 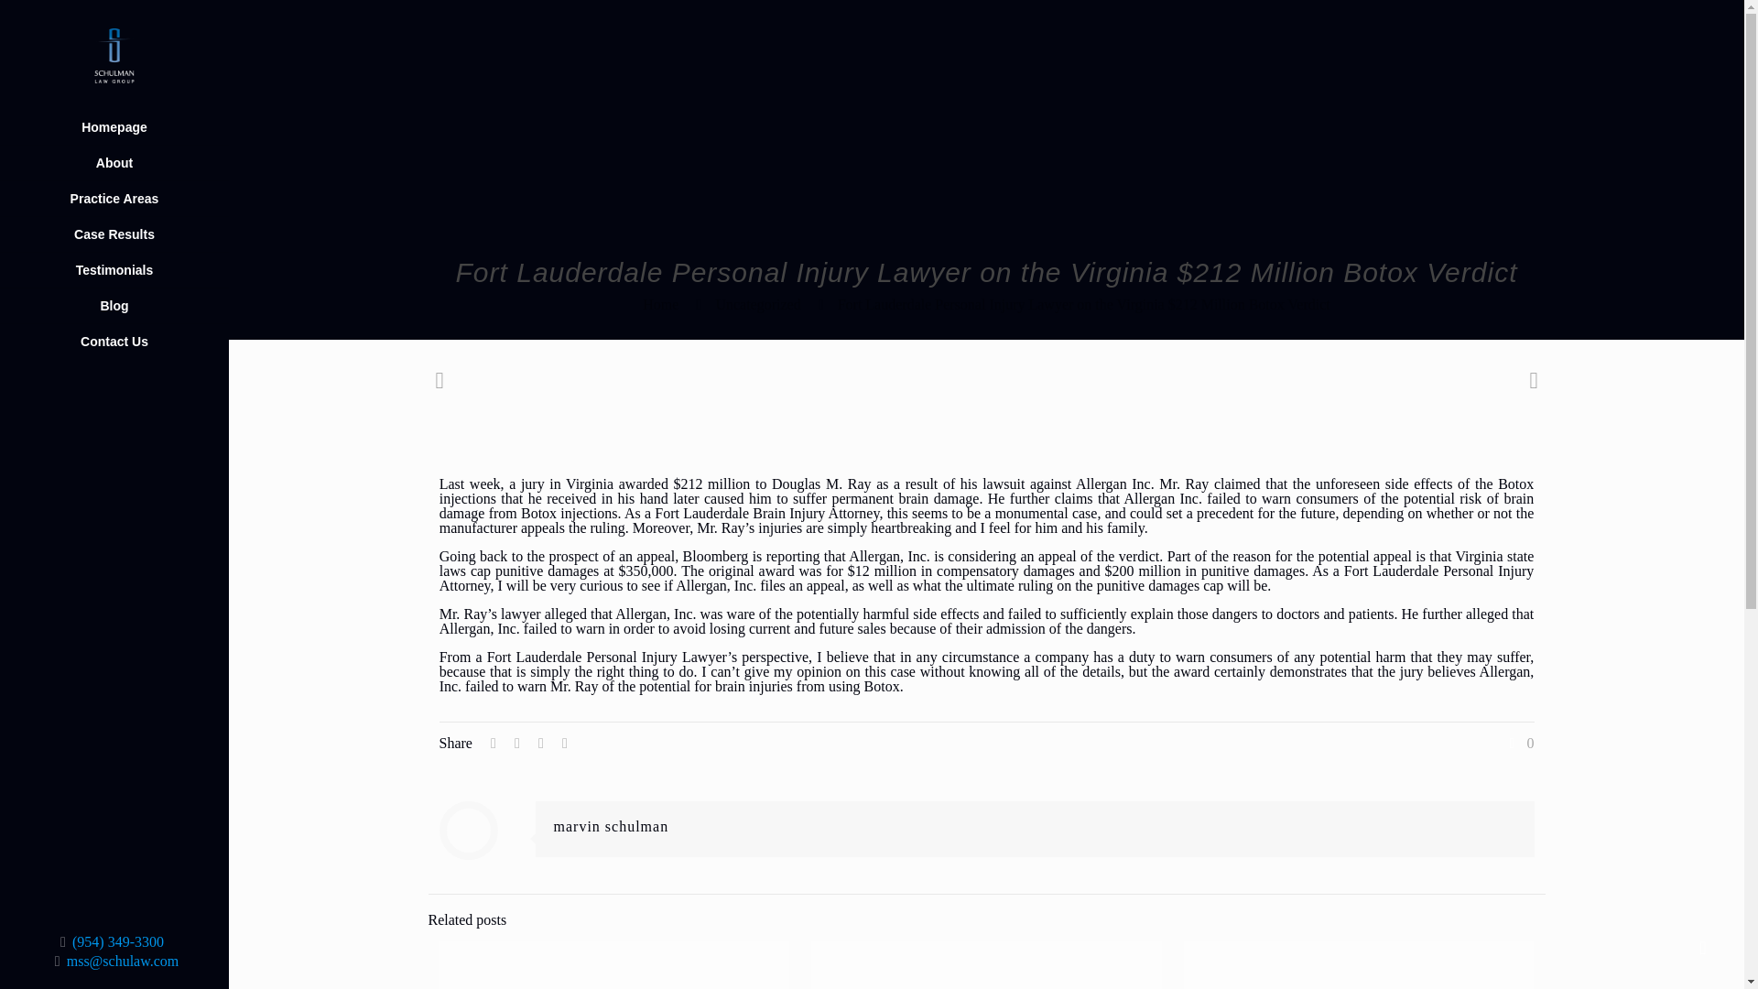 What do you see at coordinates (610, 826) in the screenshot?
I see `marvin schulman` at bounding box center [610, 826].